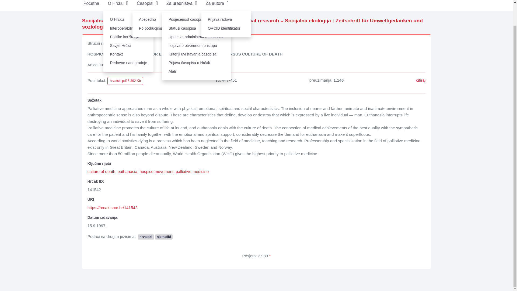  What do you see at coordinates (156, 171) in the screenshot?
I see `hospice movement` at bounding box center [156, 171].